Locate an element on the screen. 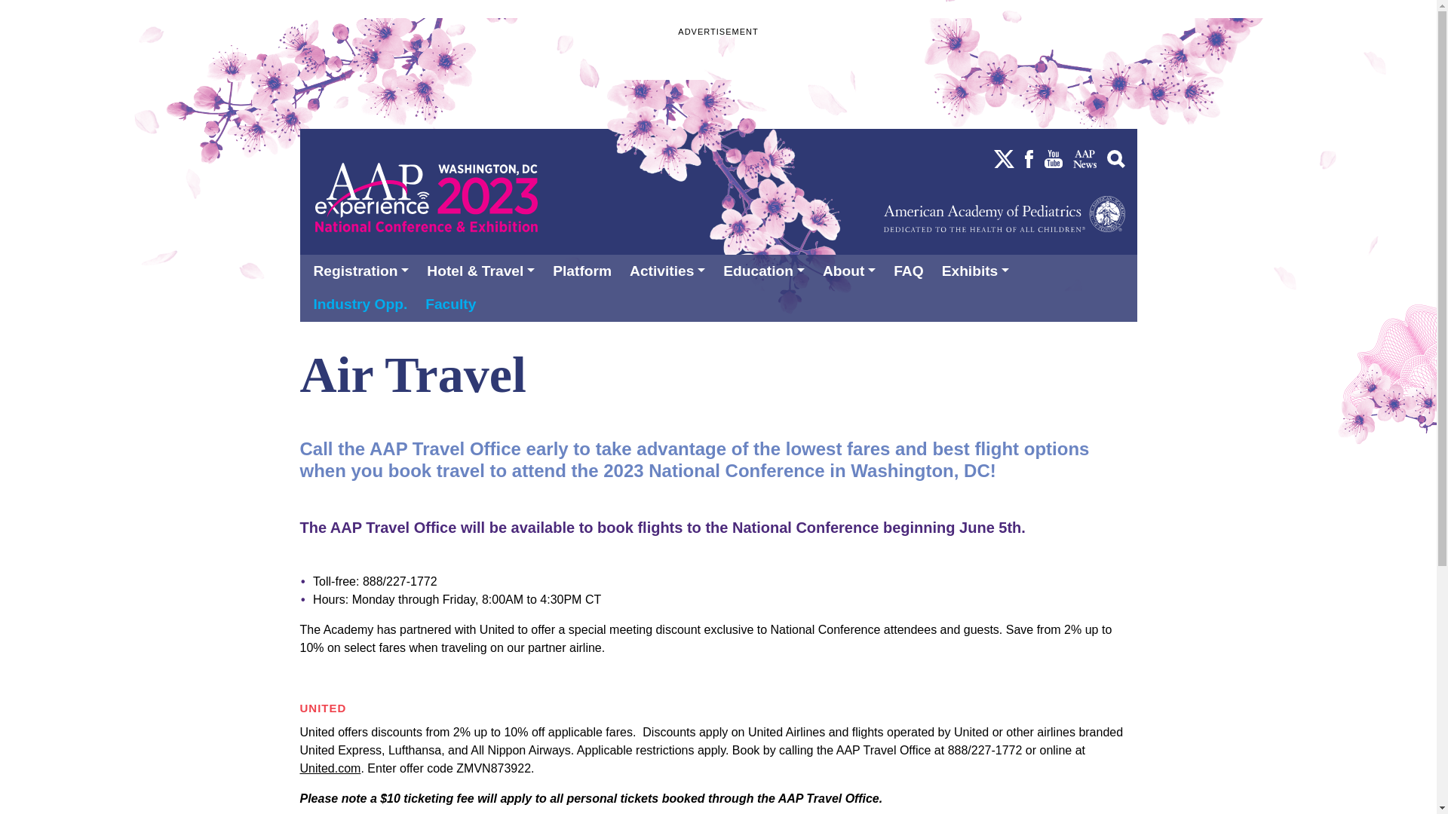  About is located at coordinates (851, 271).